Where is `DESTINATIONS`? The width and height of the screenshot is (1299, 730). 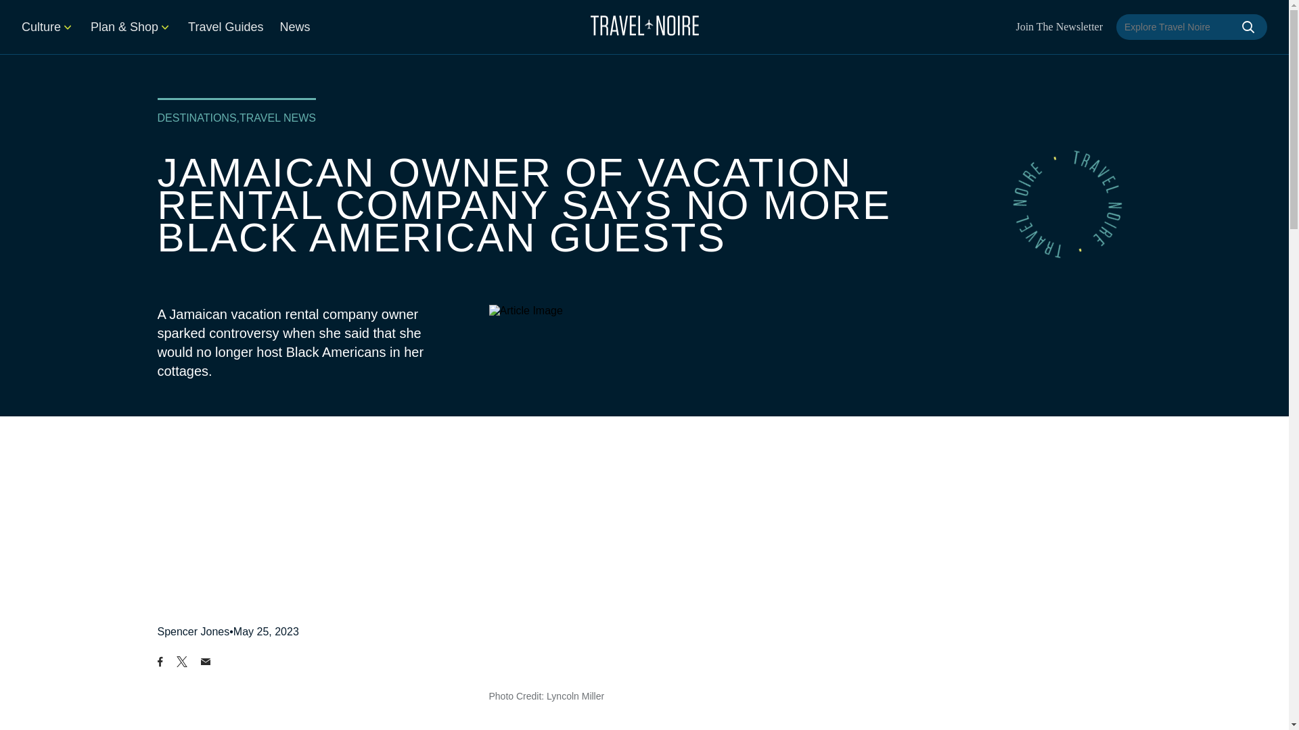
DESTINATIONS is located at coordinates (196, 118).